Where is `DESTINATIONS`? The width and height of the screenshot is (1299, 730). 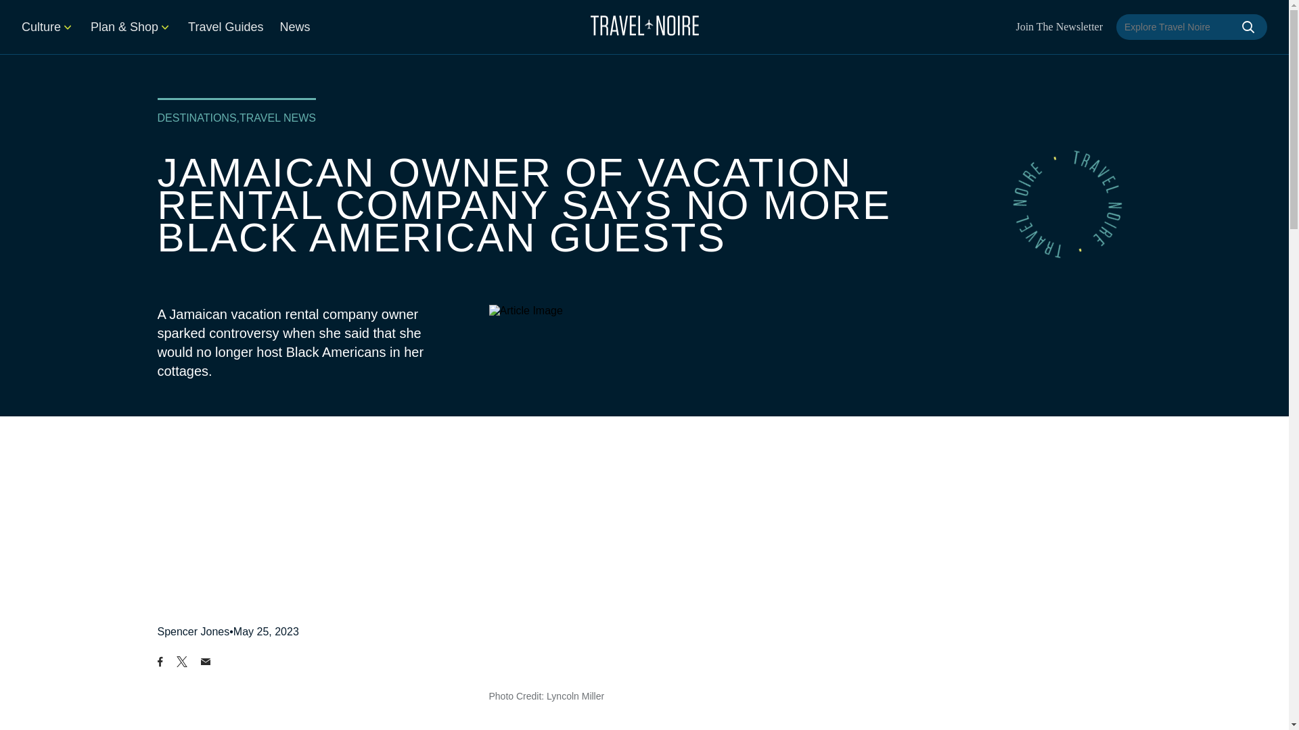
DESTINATIONS is located at coordinates (196, 118).